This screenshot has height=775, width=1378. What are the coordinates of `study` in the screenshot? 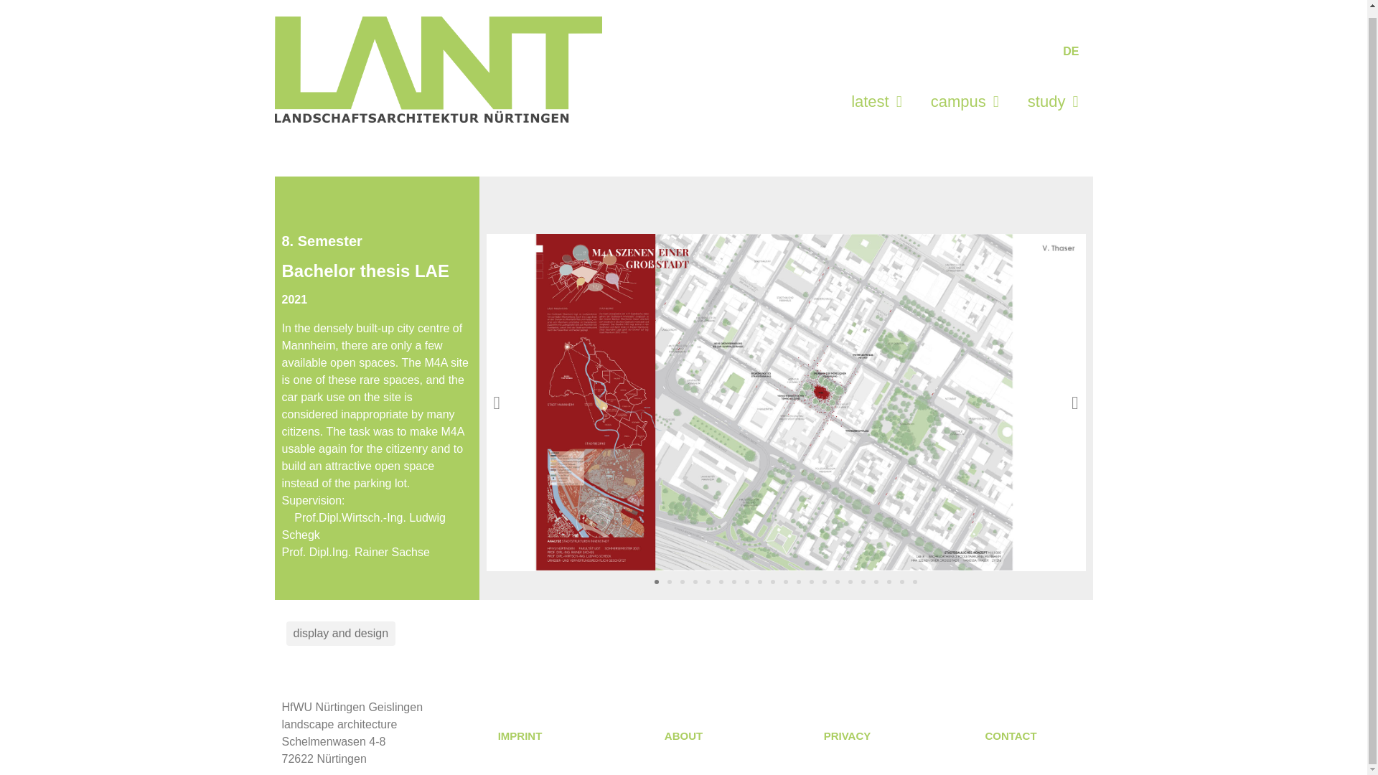 It's located at (1052, 95).